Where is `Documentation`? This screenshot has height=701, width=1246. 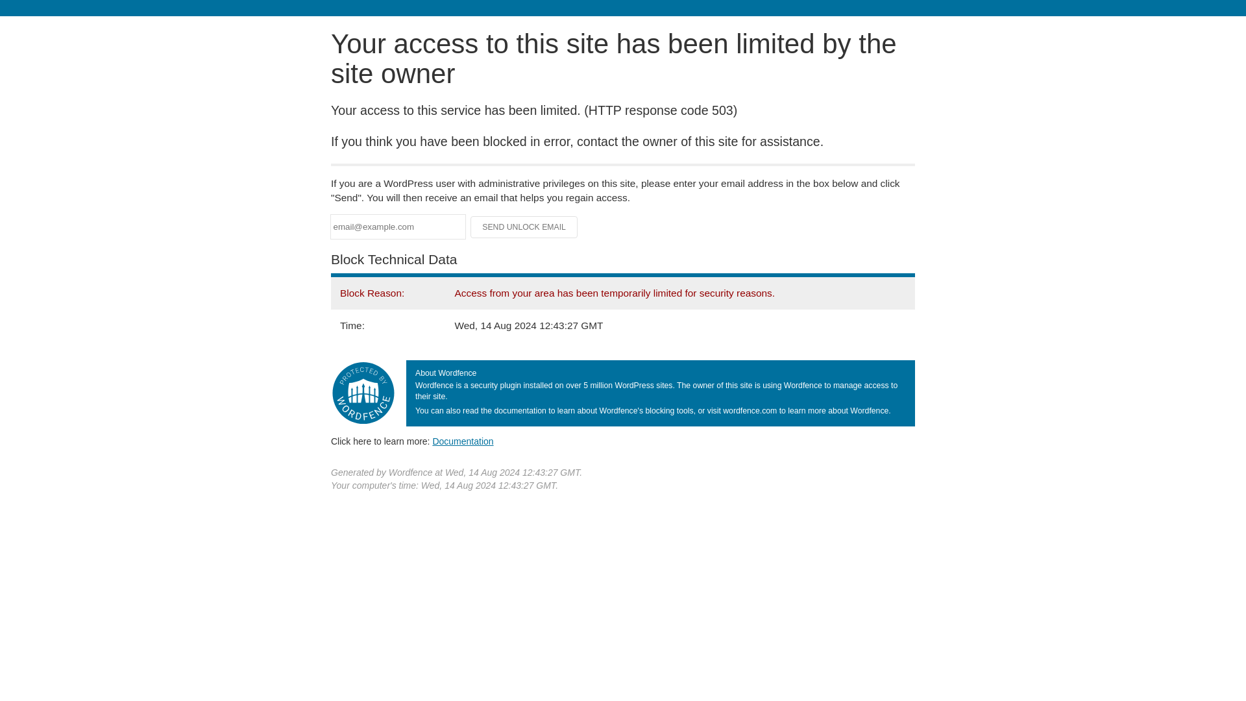
Documentation is located at coordinates (463, 441).